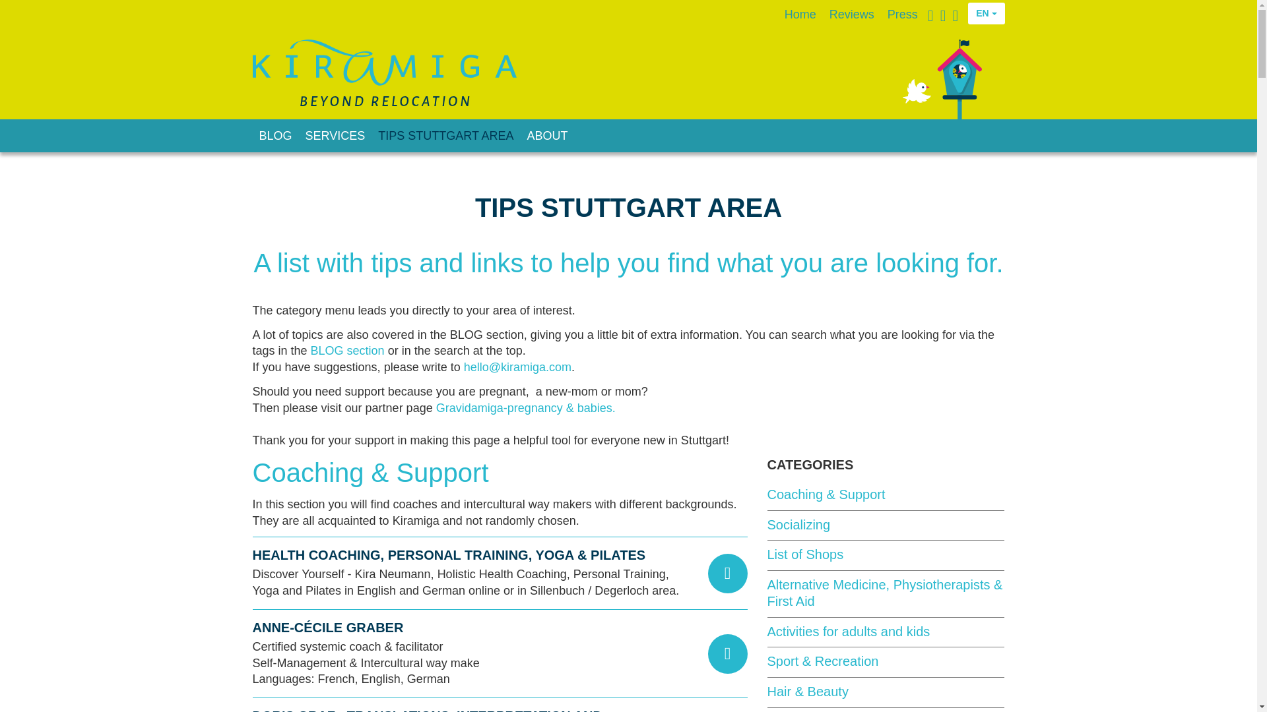 Image resolution: width=1267 pixels, height=712 pixels. Describe the element at coordinates (348, 351) in the screenshot. I see `BLOG section ` at that location.